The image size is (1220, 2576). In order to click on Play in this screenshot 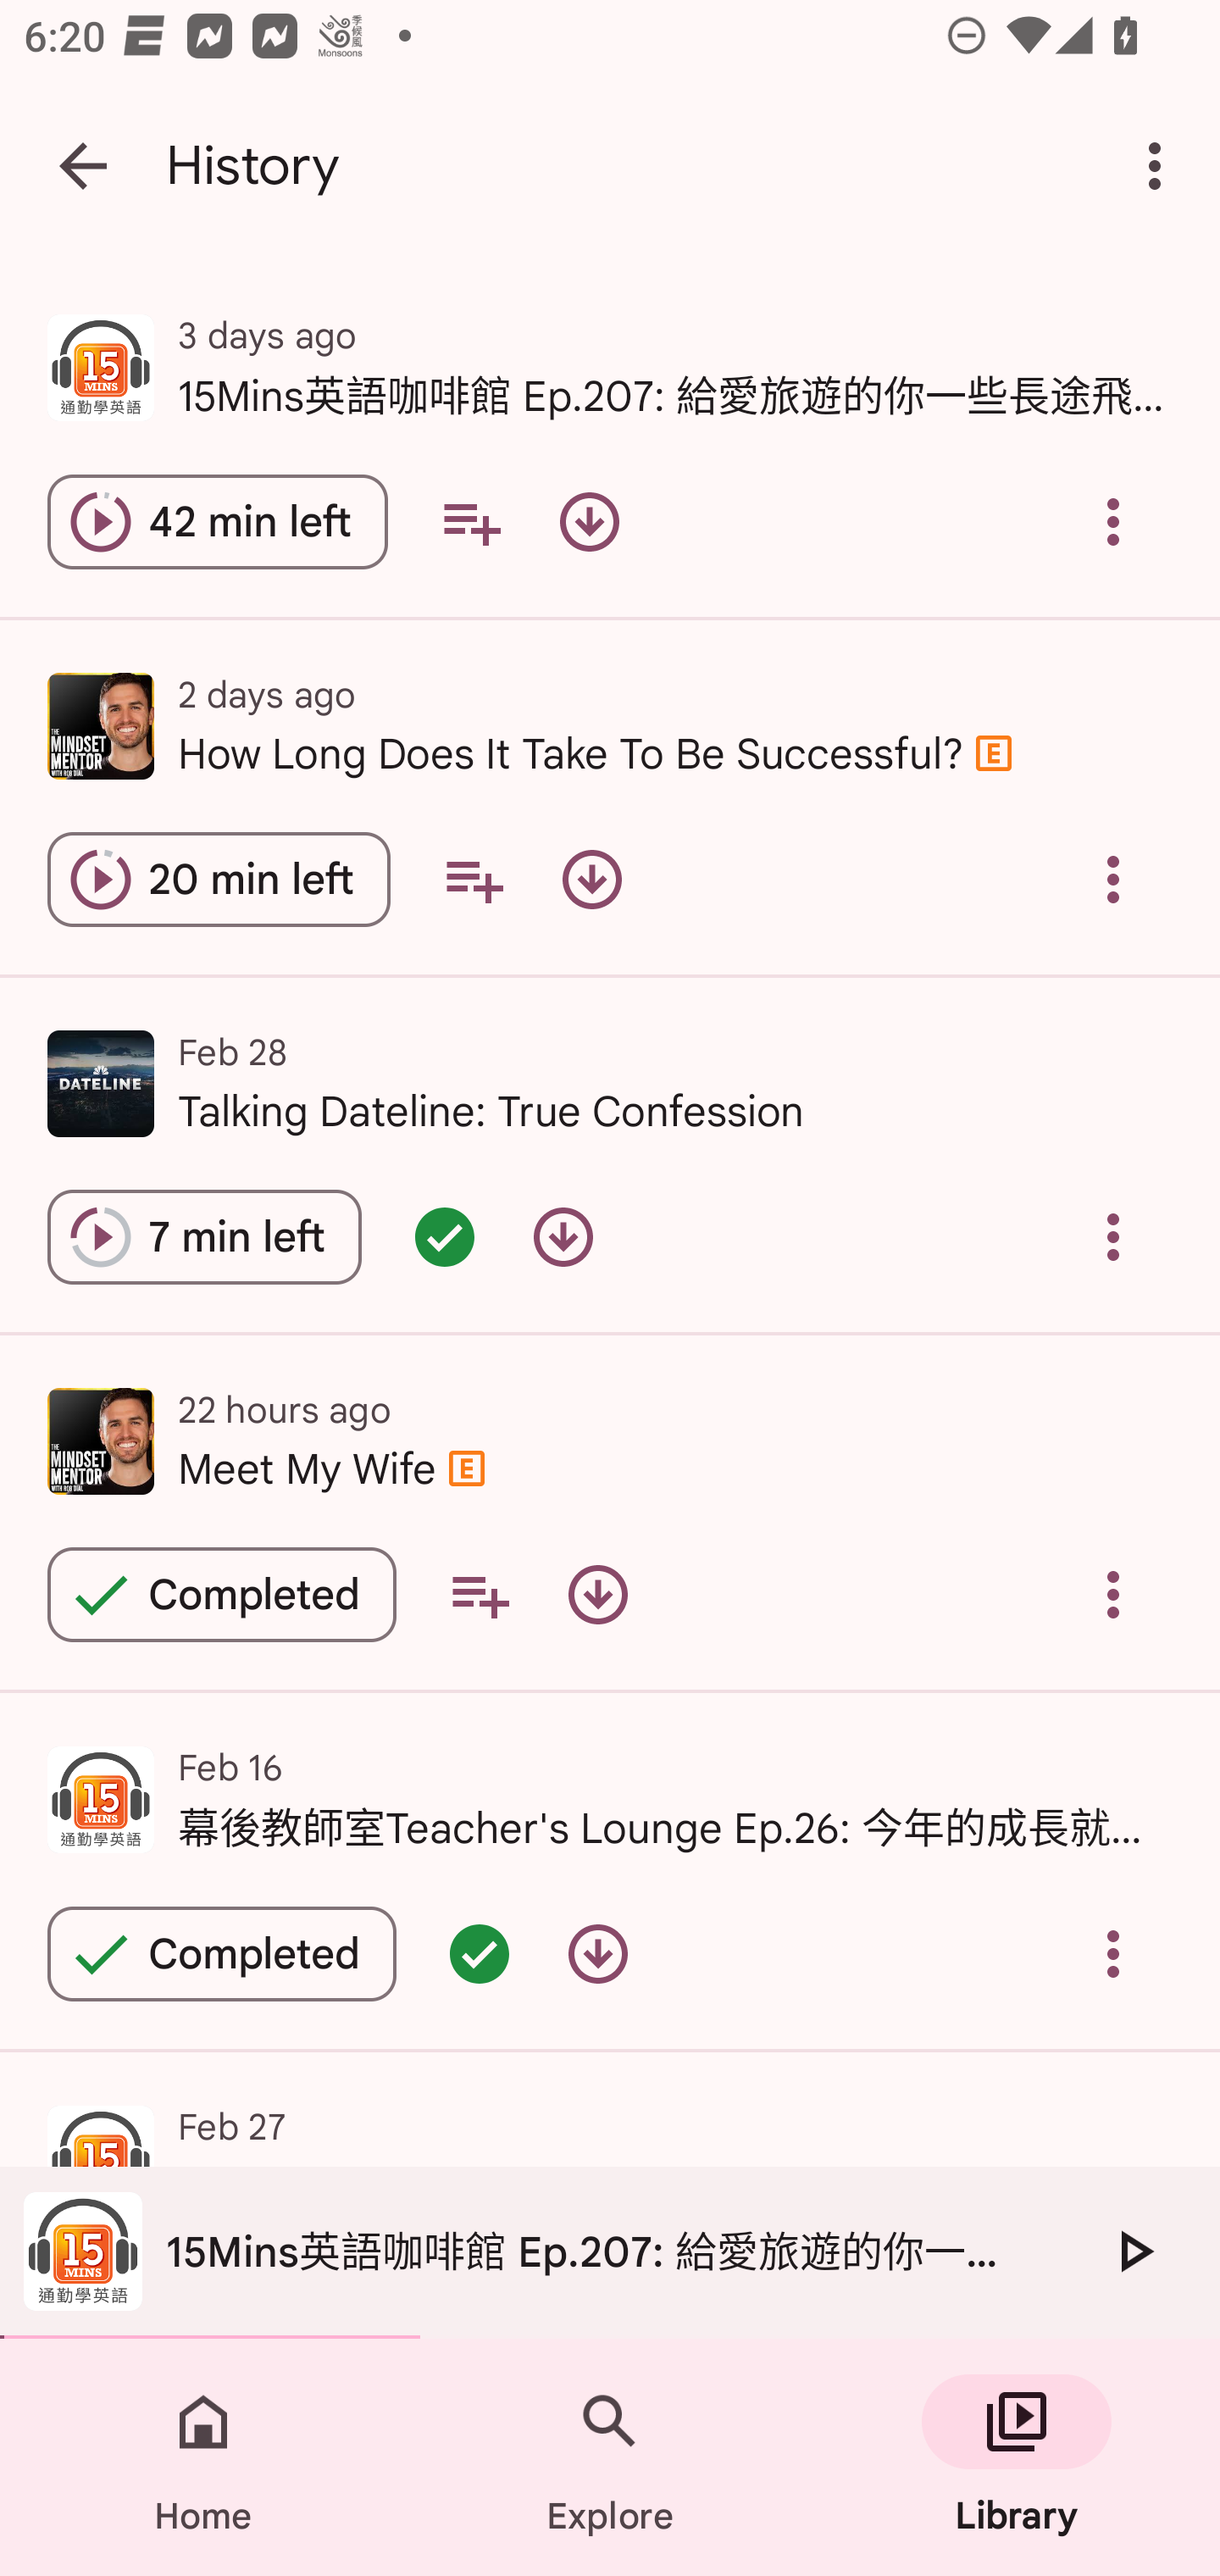, I will do `click(1134, 2251)`.